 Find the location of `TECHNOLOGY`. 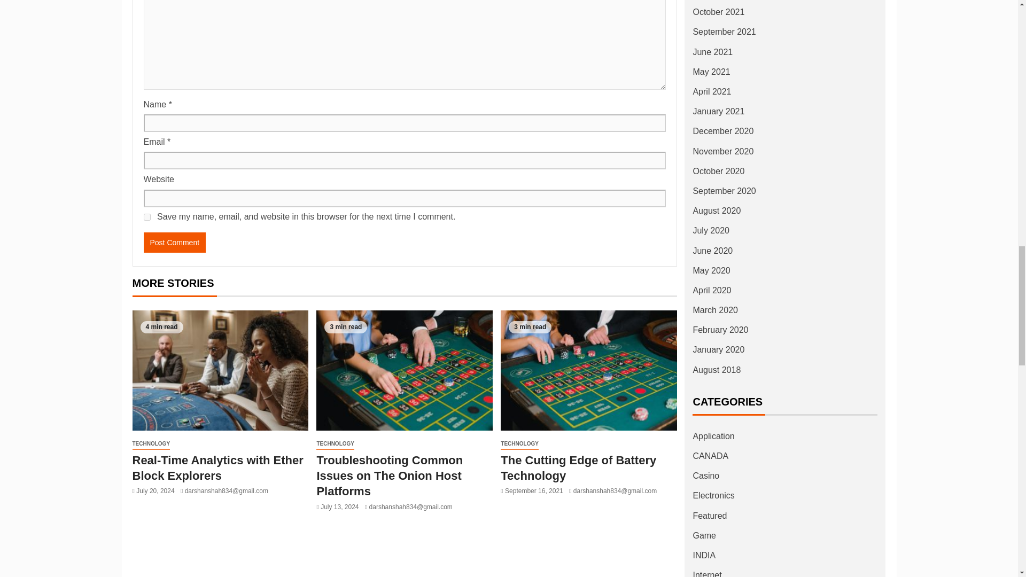

TECHNOLOGY is located at coordinates (151, 444).